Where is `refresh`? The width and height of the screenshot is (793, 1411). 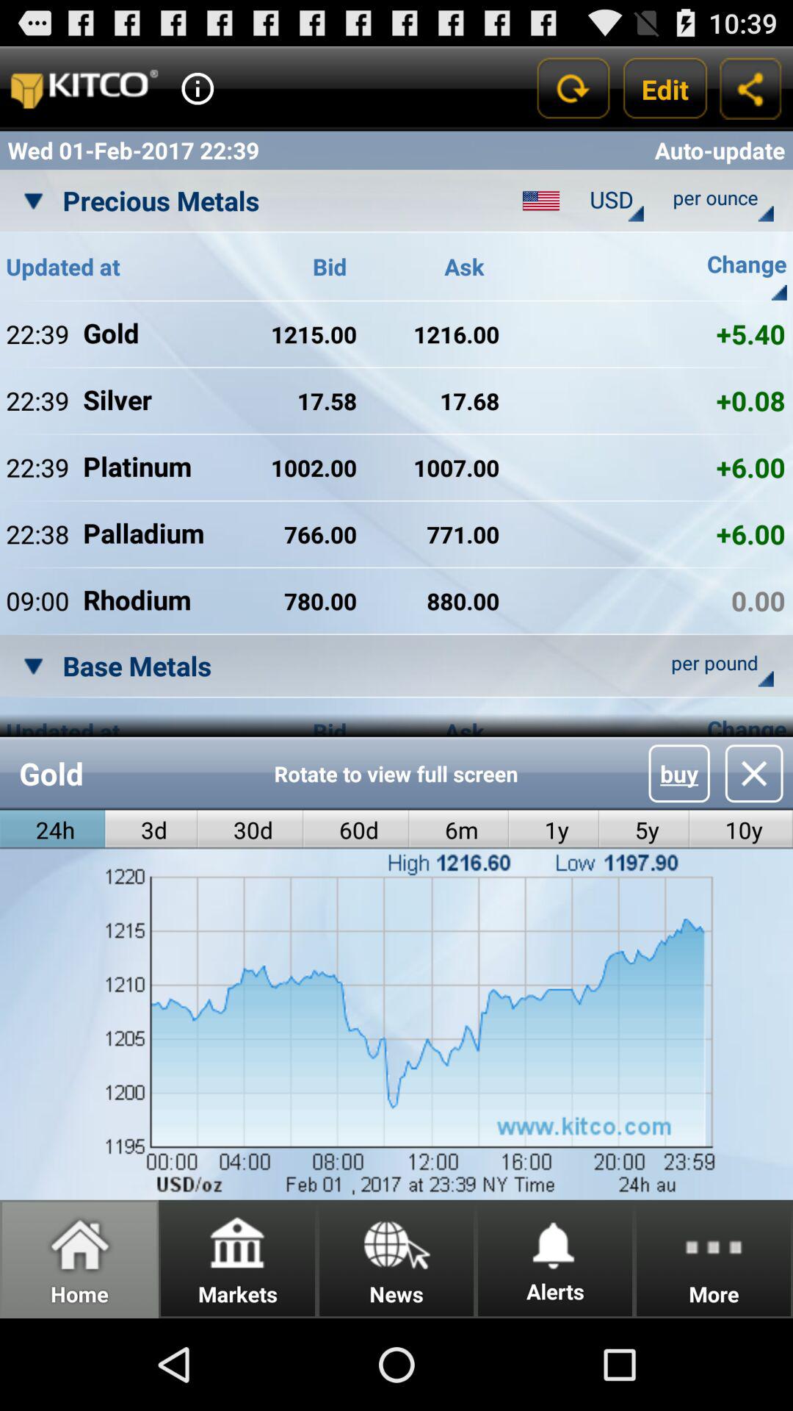
refresh is located at coordinates (573, 88).